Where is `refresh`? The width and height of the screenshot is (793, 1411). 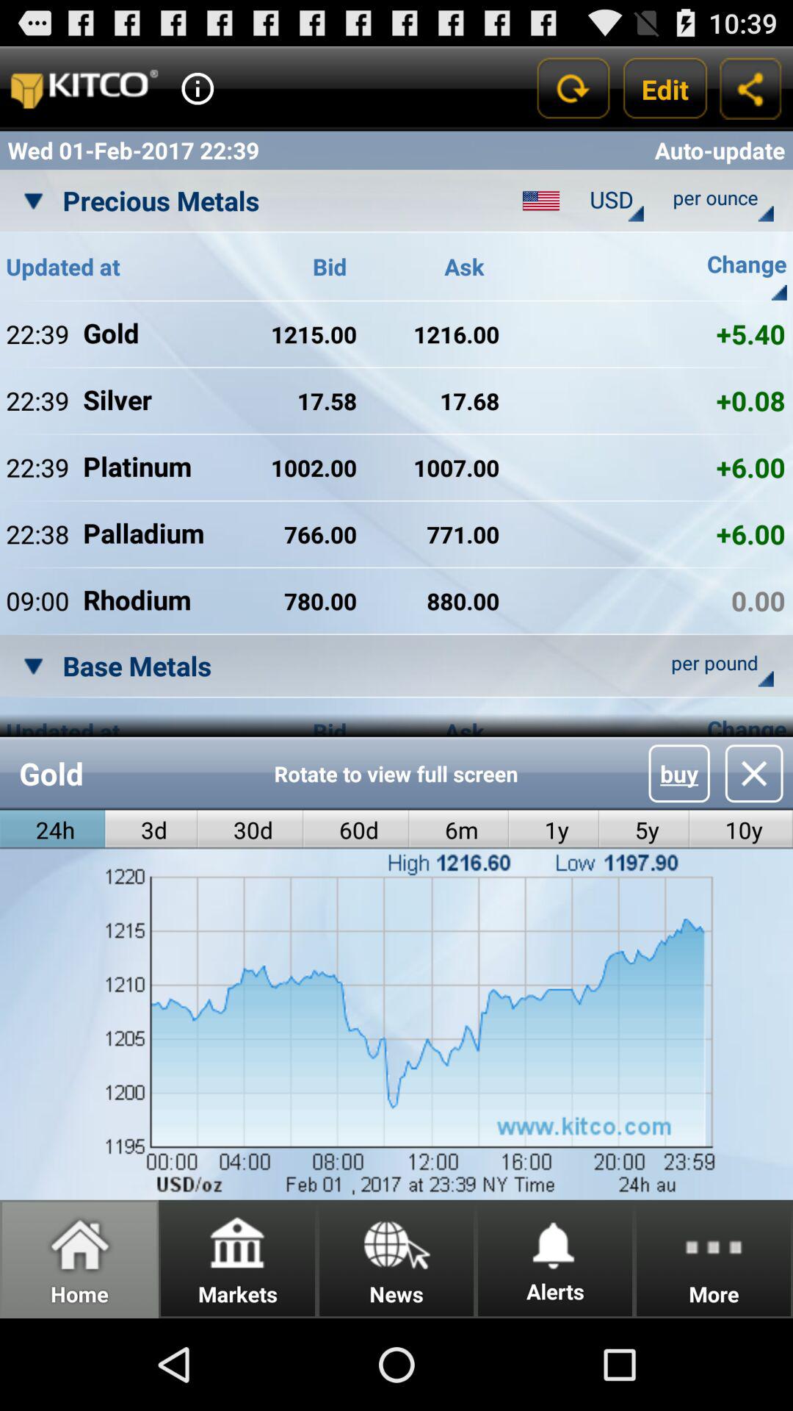
refresh is located at coordinates (573, 88).